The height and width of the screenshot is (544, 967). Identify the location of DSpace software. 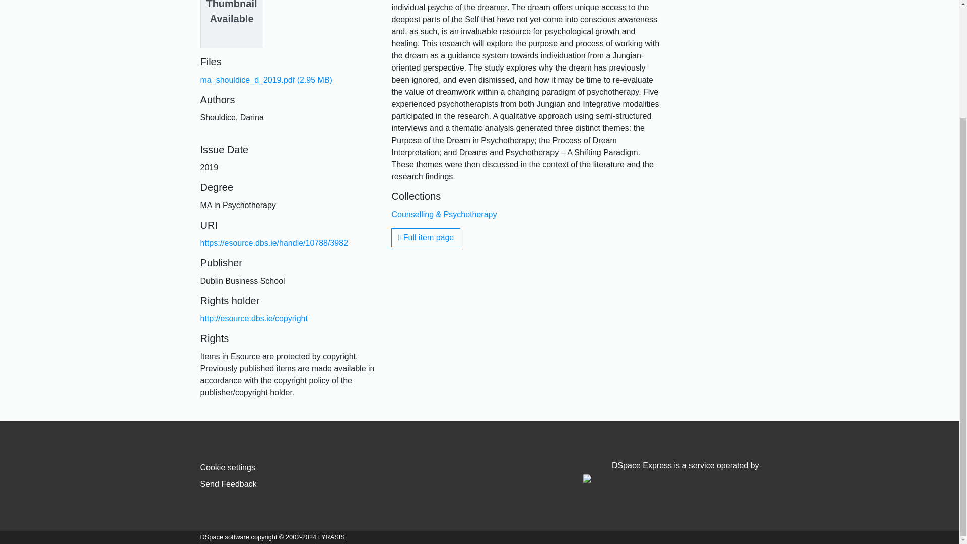
(225, 537).